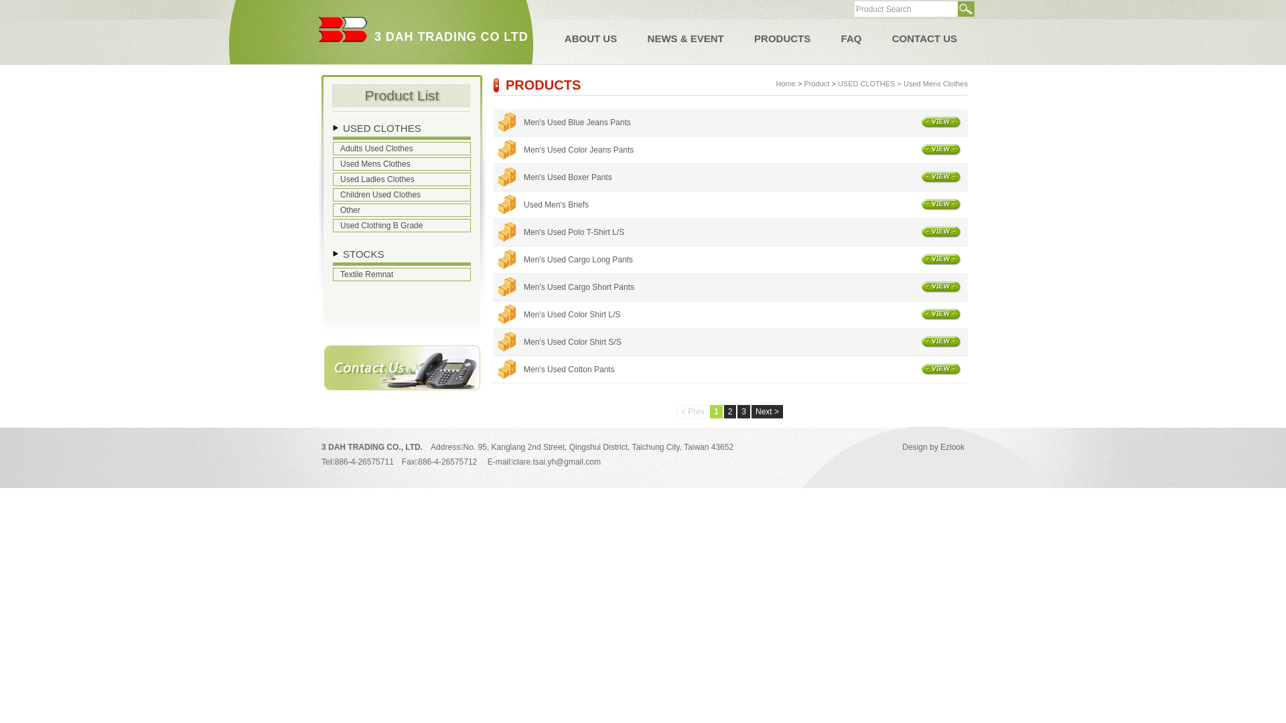  What do you see at coordinates (363, 254) in the screenshot?
I see `STOCKS` at bounding box center [363, 254].